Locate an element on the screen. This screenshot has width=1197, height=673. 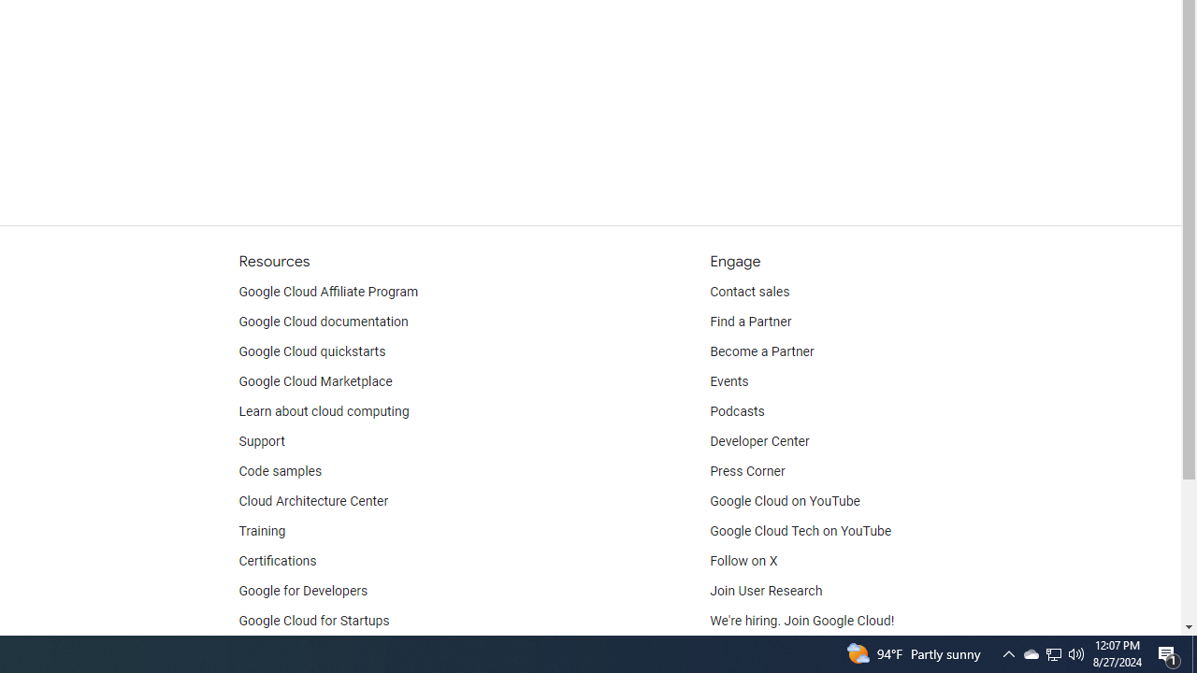
Follow on X is located at coordinates (744, 561).